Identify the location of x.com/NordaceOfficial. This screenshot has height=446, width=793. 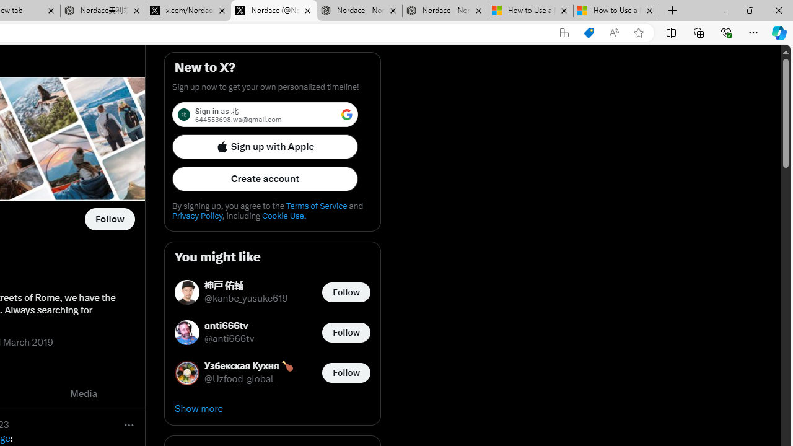
(188, 11).